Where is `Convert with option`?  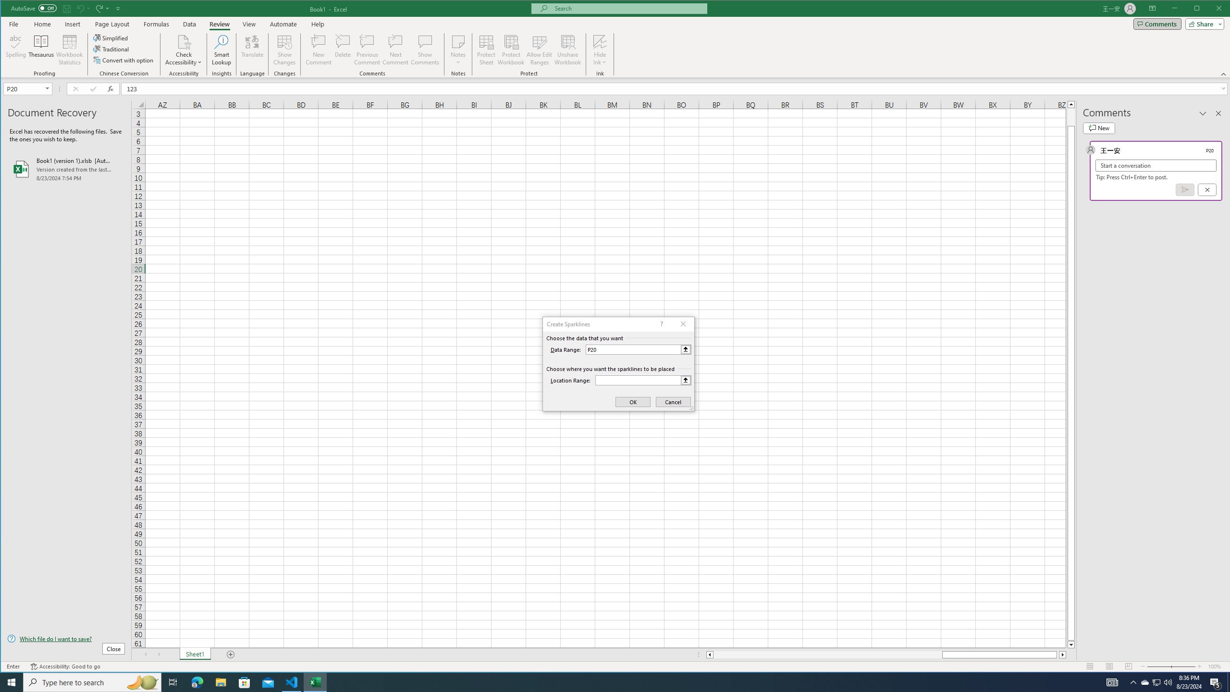
Convert with option is located at coordinates (124, 60).